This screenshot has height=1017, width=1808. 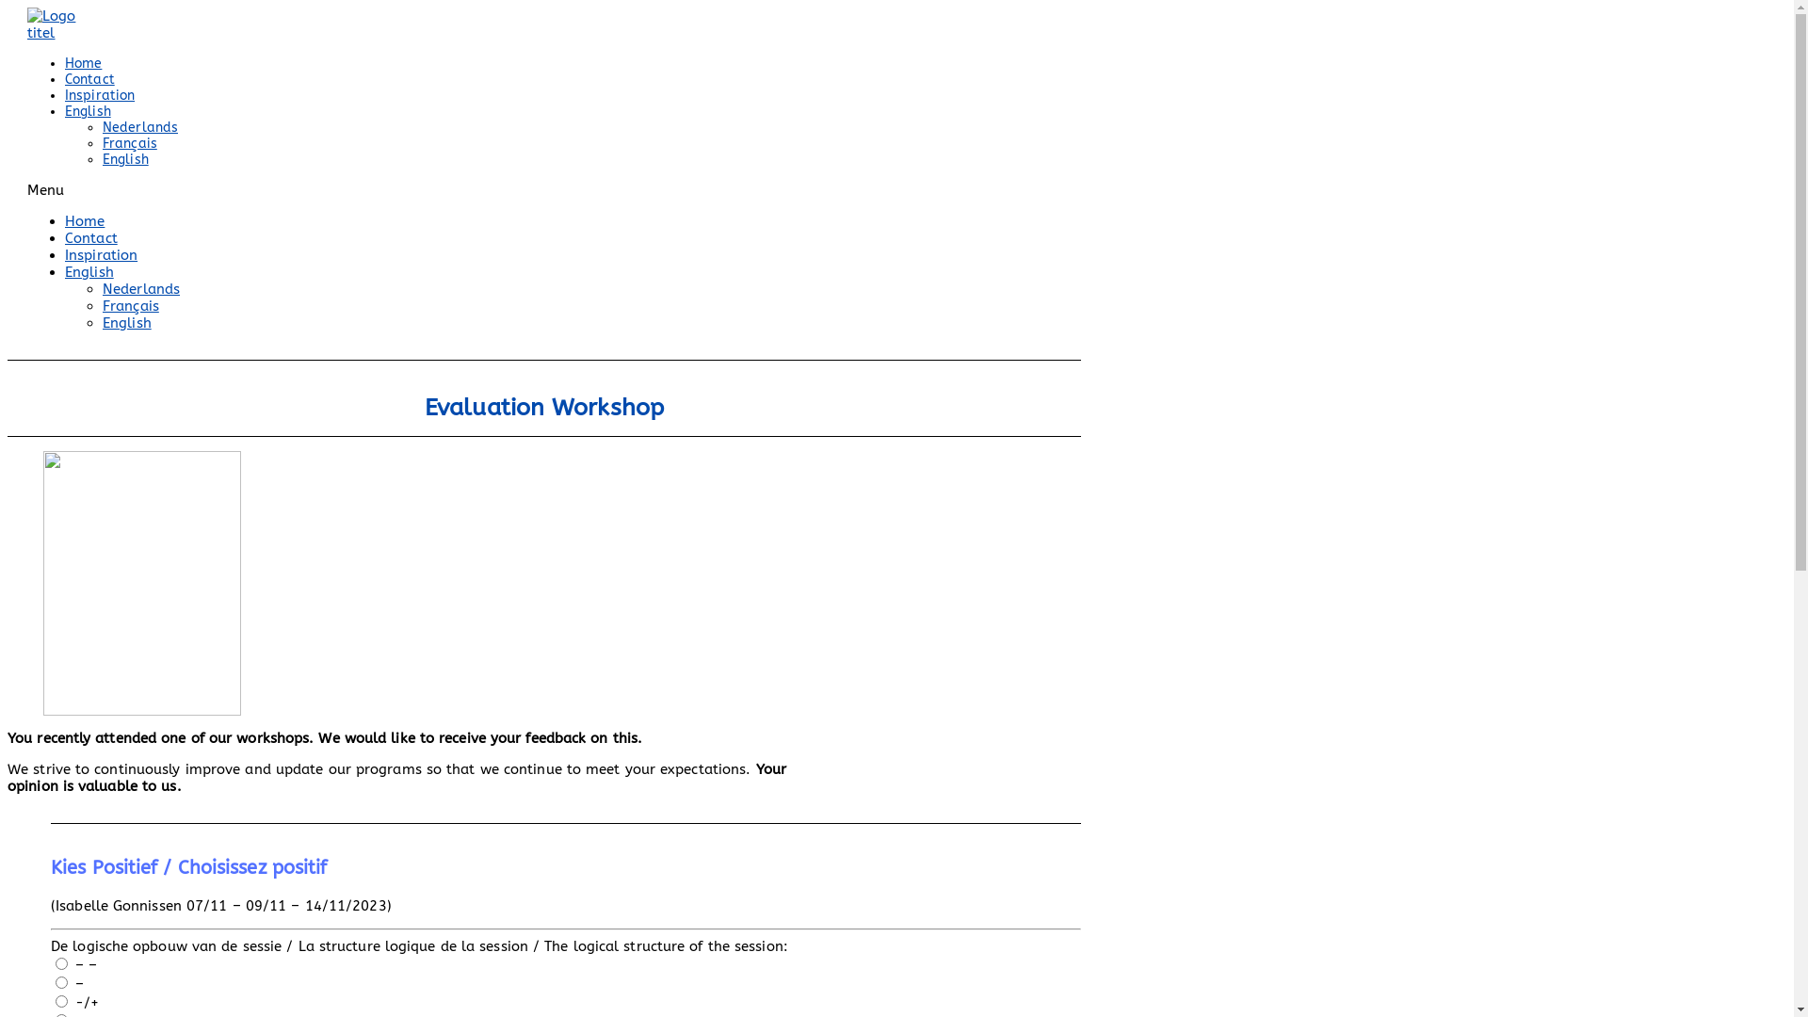 What do you see at coordinates (91, 238) in the screenshot?
I see `Contact` at bounding box center [91, 238].